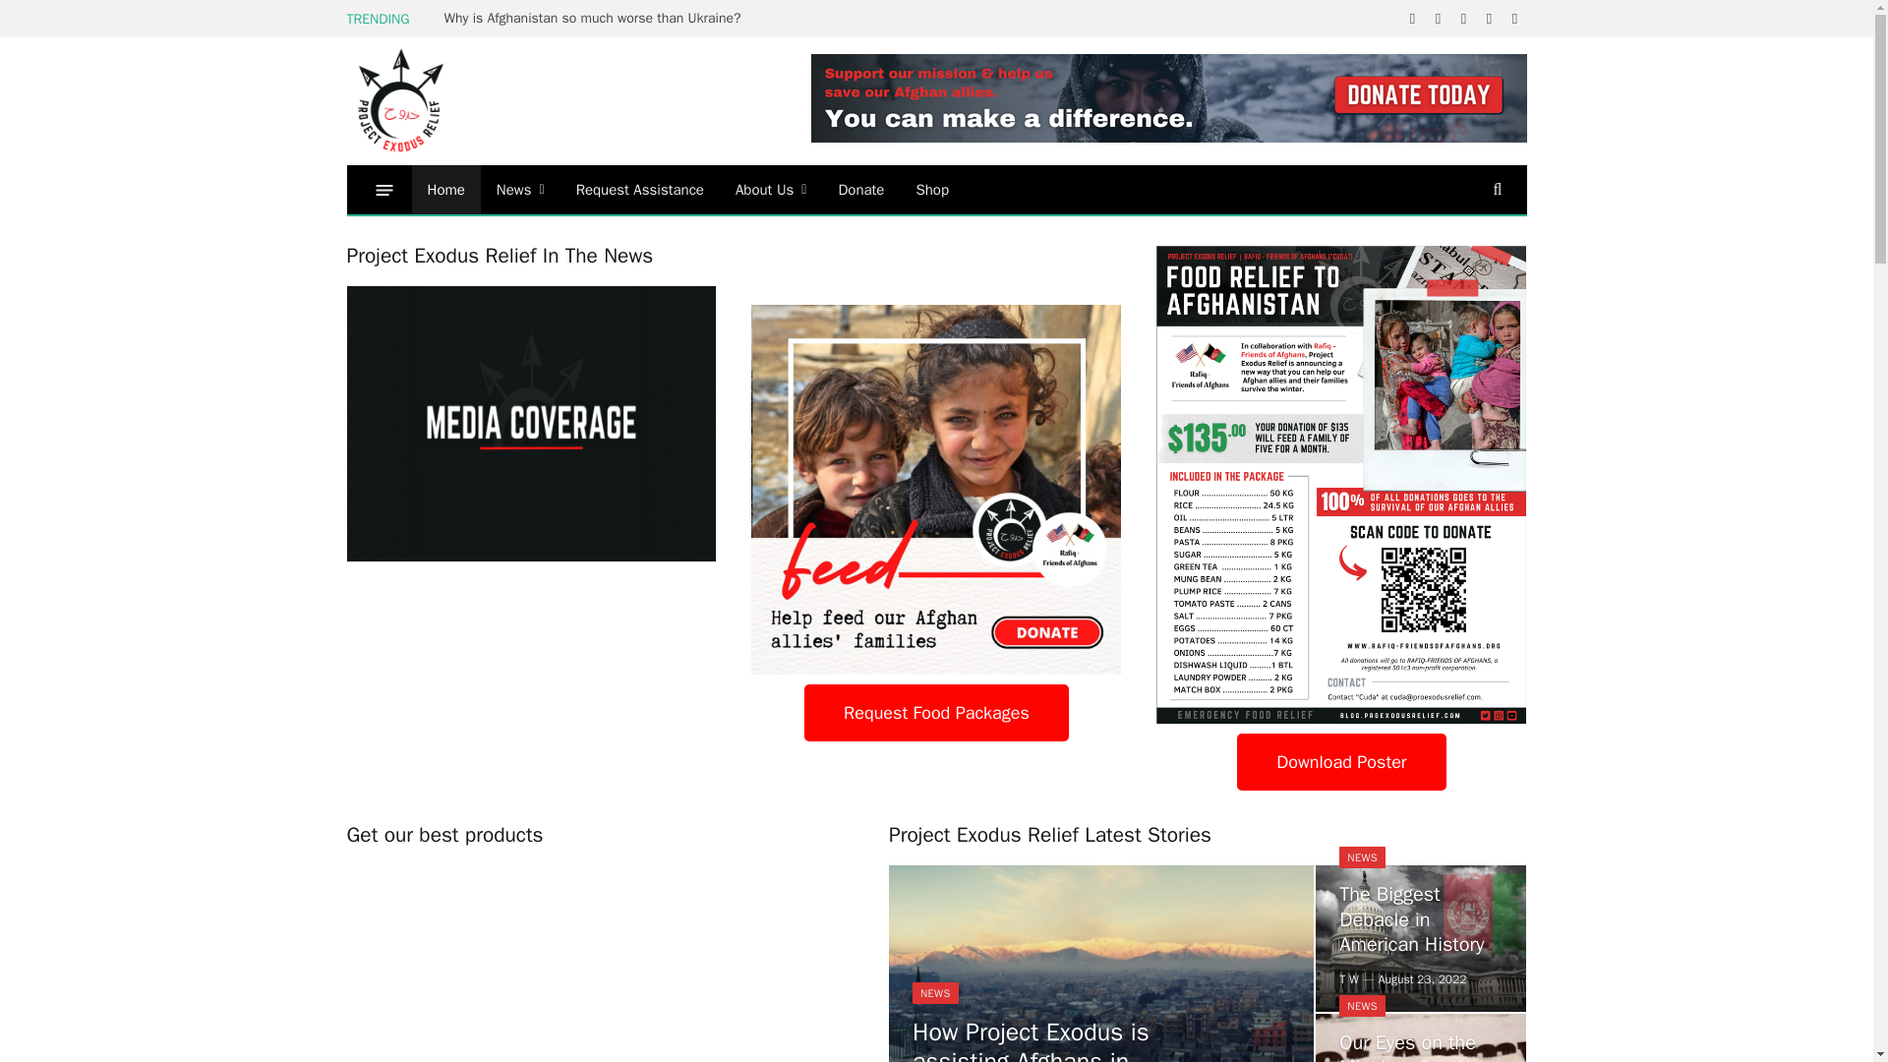 The width and height of the screenshot is (1888, 1062). What do you see at coordinates (1514, 18) in the screenshot?
I see `Instagram` at bounding box center [1514, 18].